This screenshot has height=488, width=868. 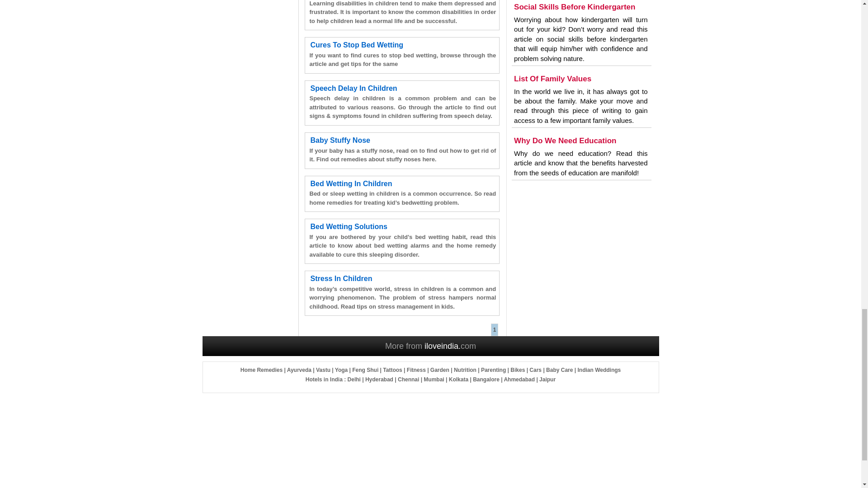 I want to click on Bed Wetting Solutions, so click(x=348, y=226).